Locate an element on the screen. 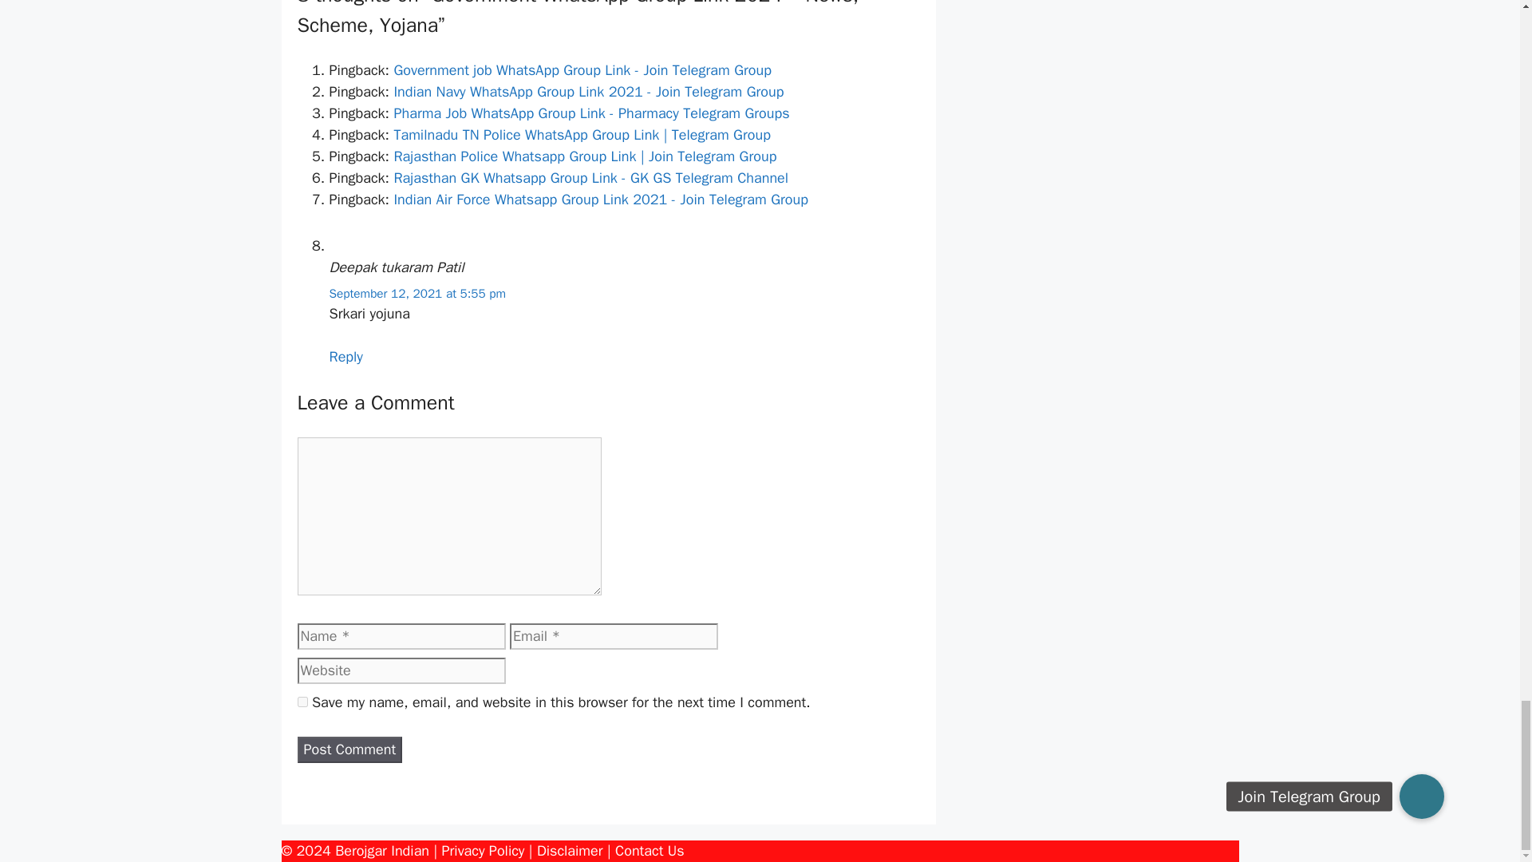  September 12, 2021 at 5:55 pm is located at coordinates (417, 294).